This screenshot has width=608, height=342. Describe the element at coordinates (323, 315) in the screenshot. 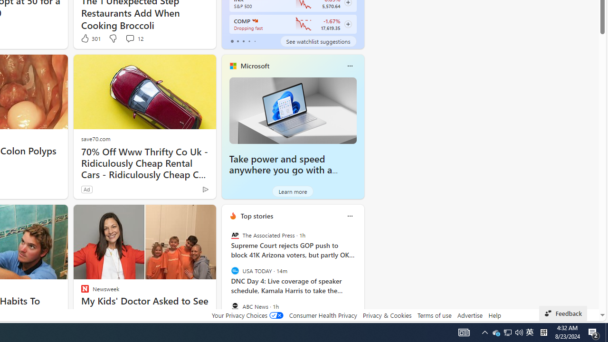

I see `Consumer Health Privacy` at that location.